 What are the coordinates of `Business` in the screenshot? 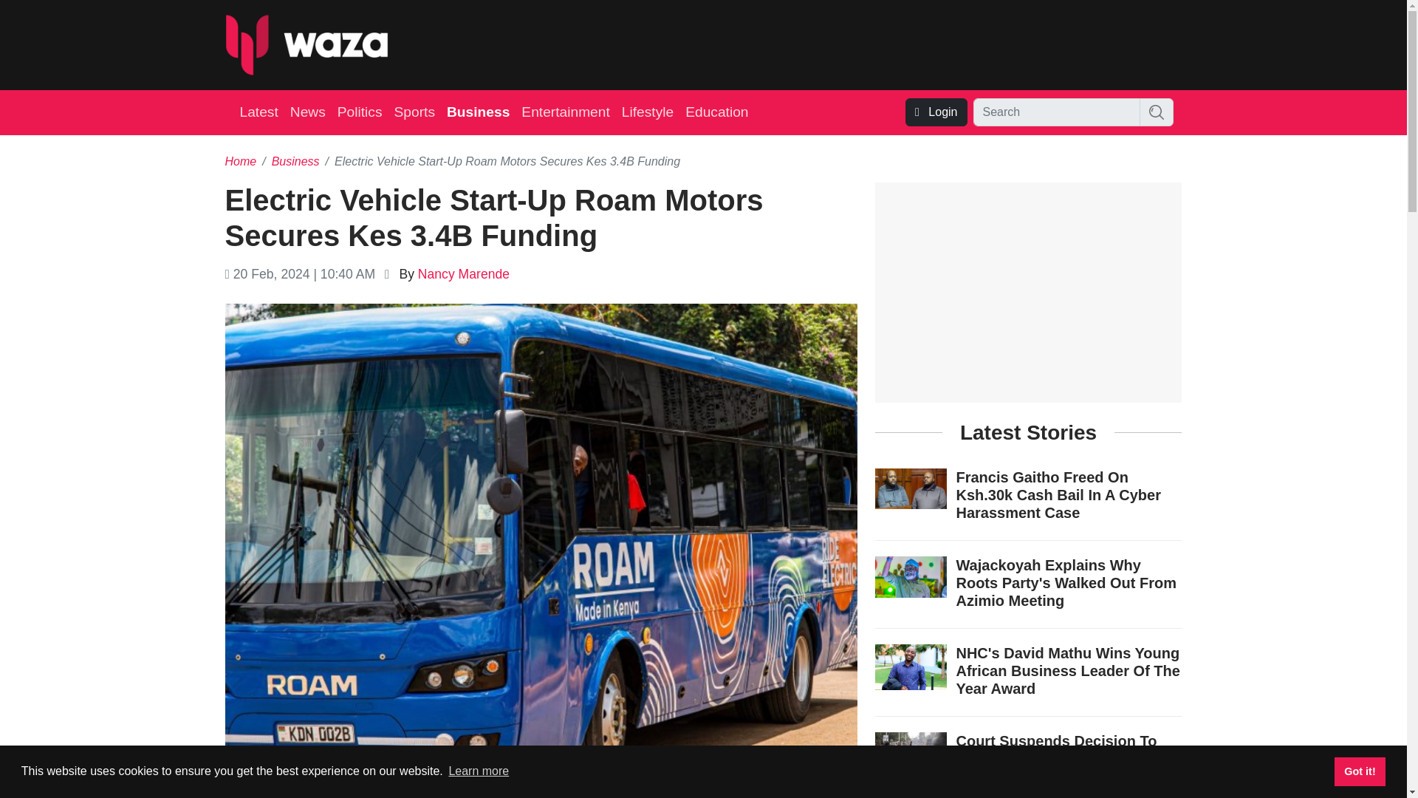 It's located at (479, 112).